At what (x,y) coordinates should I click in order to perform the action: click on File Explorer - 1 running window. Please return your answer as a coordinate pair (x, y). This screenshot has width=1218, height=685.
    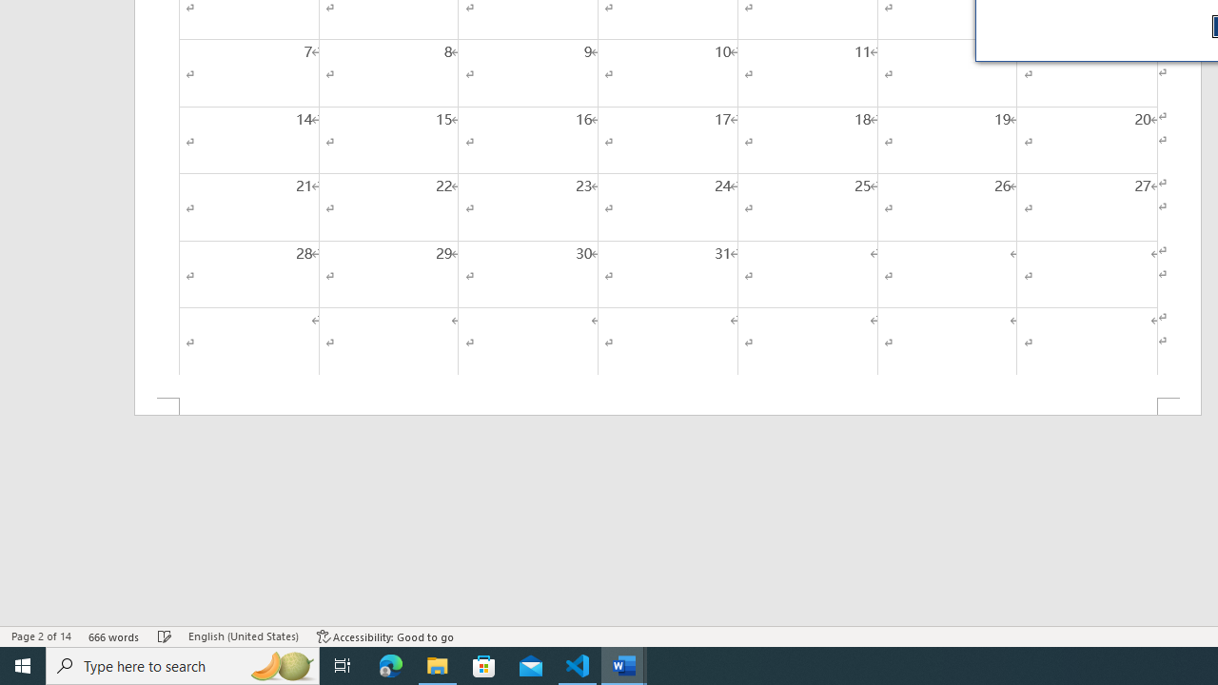
    Looking at the image, I should click on (438, 666).